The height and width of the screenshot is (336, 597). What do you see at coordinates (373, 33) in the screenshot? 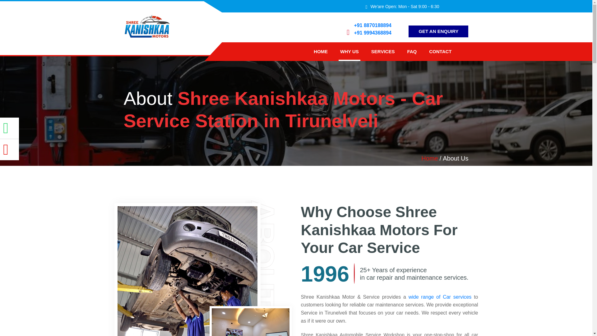
I see `Call to Shree Kanishkaa Motors` at bounding box center [373, 33].